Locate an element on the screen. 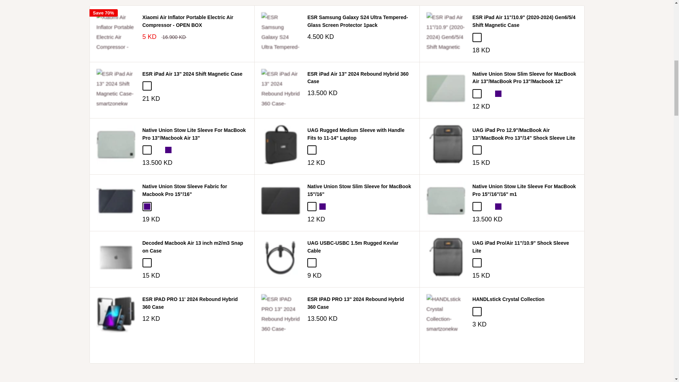 Image resolution: width=679 pixels, height=382 pixels. Sage is located at coordinates (477, 93).